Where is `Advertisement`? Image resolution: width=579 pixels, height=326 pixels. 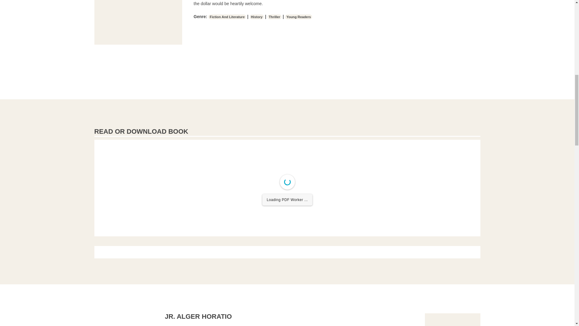 Advertisement is located at coordinates (138, 22).